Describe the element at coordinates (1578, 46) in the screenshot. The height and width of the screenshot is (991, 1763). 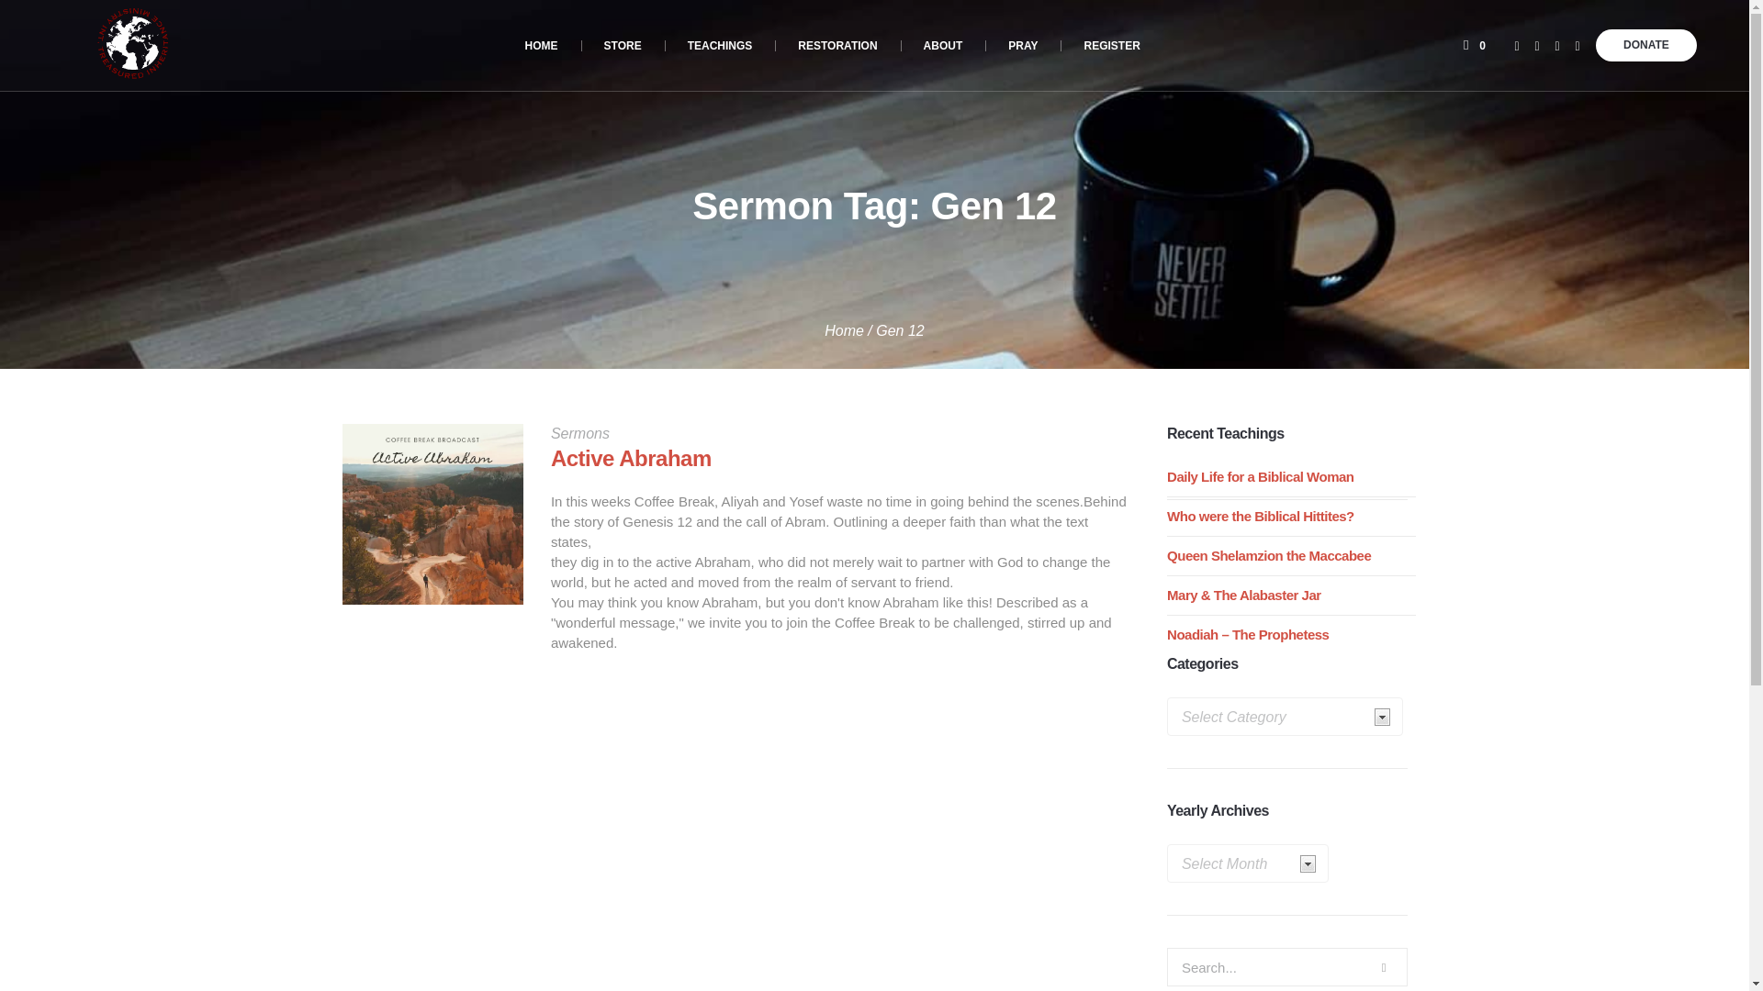
I see `Apple Podcast` at that location.